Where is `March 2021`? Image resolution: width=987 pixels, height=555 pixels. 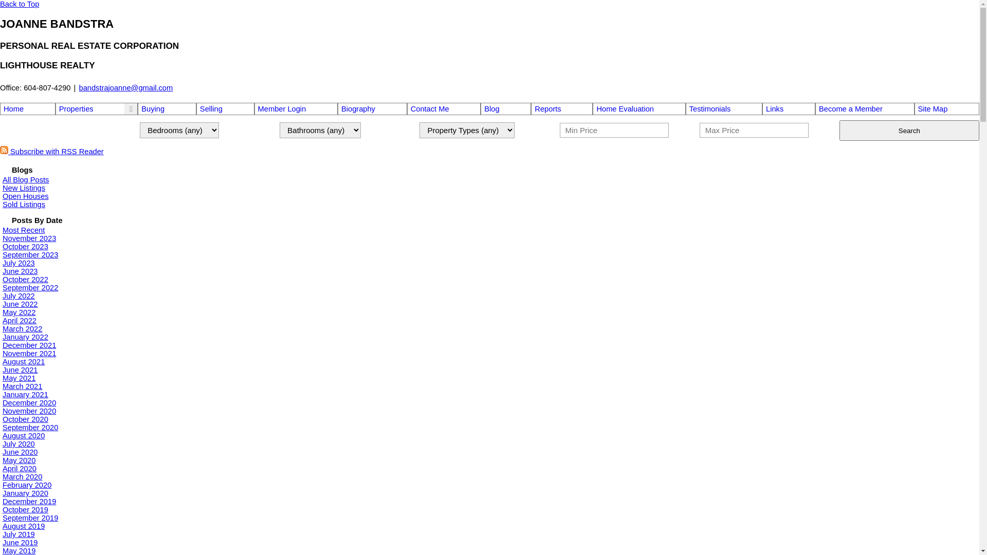 March 2021 is located at coordinates (23, 386).